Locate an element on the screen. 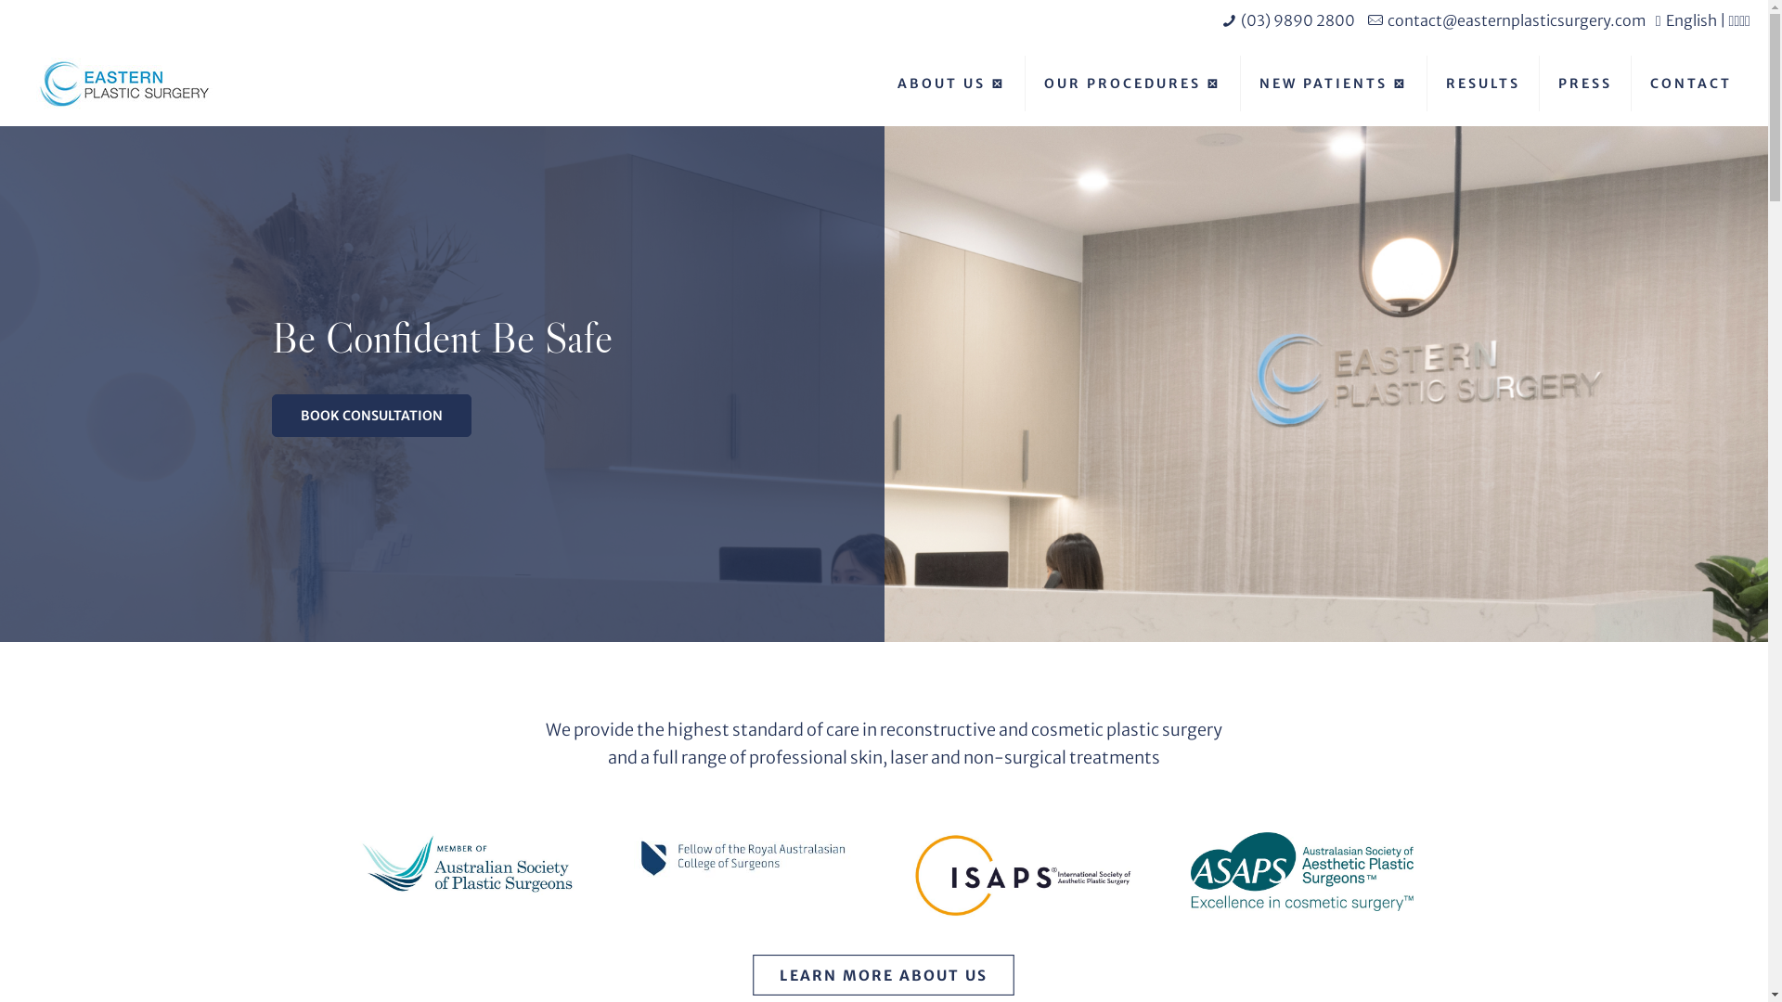 The height and width of the screenshot is (1002, 1782). PRESS is located at coordinates (1585, 83).